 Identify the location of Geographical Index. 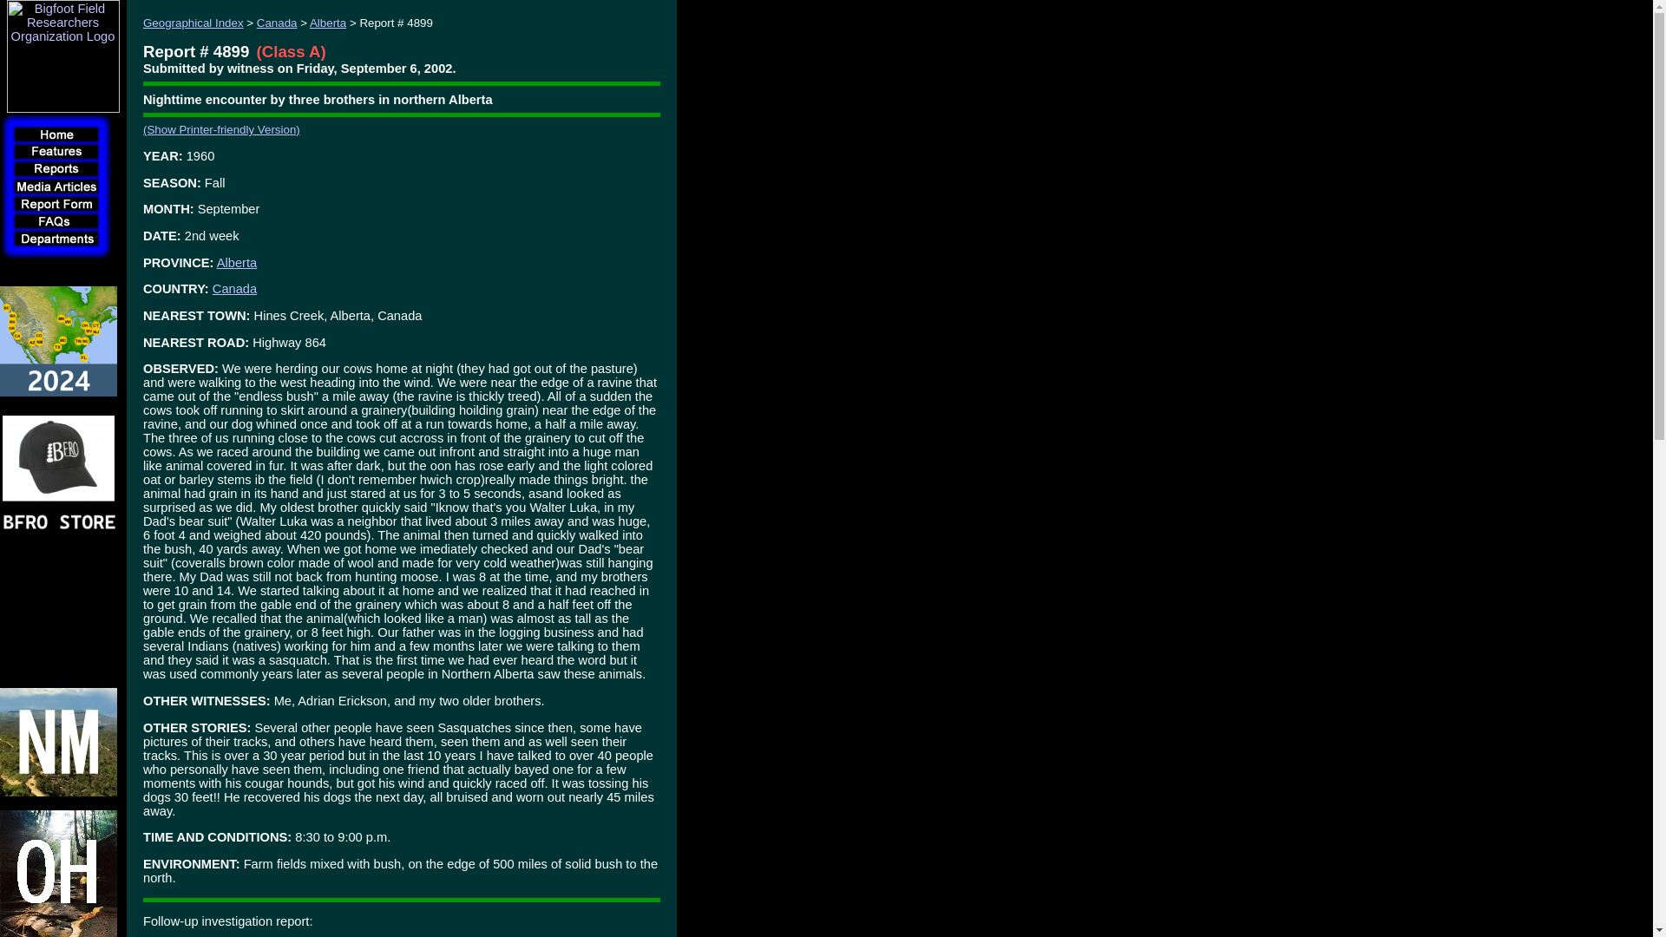
(193, 23).